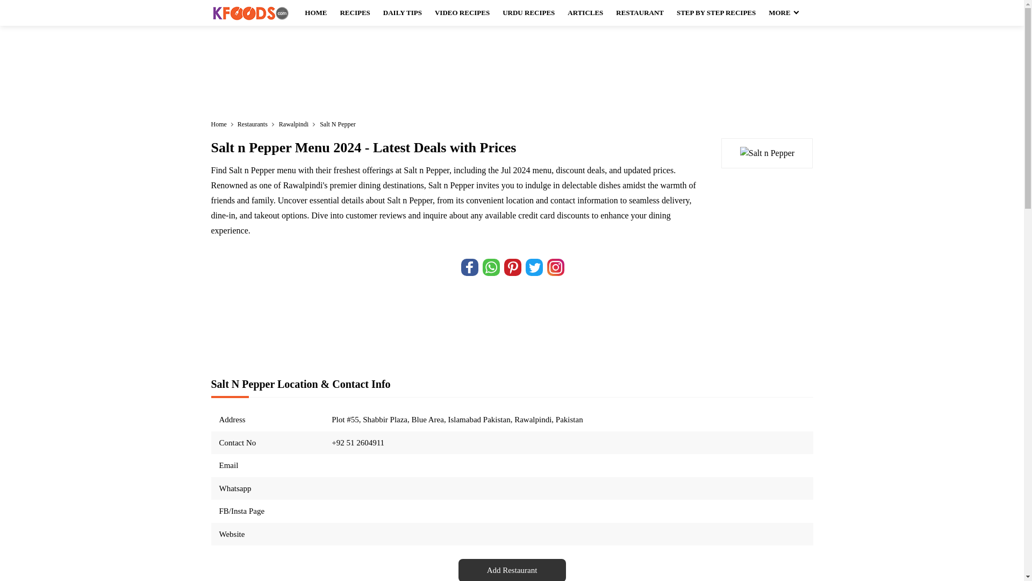 The width and height of the screenshot is (1032, 581). I want to click on Rawalpindi, so click(298, 124).